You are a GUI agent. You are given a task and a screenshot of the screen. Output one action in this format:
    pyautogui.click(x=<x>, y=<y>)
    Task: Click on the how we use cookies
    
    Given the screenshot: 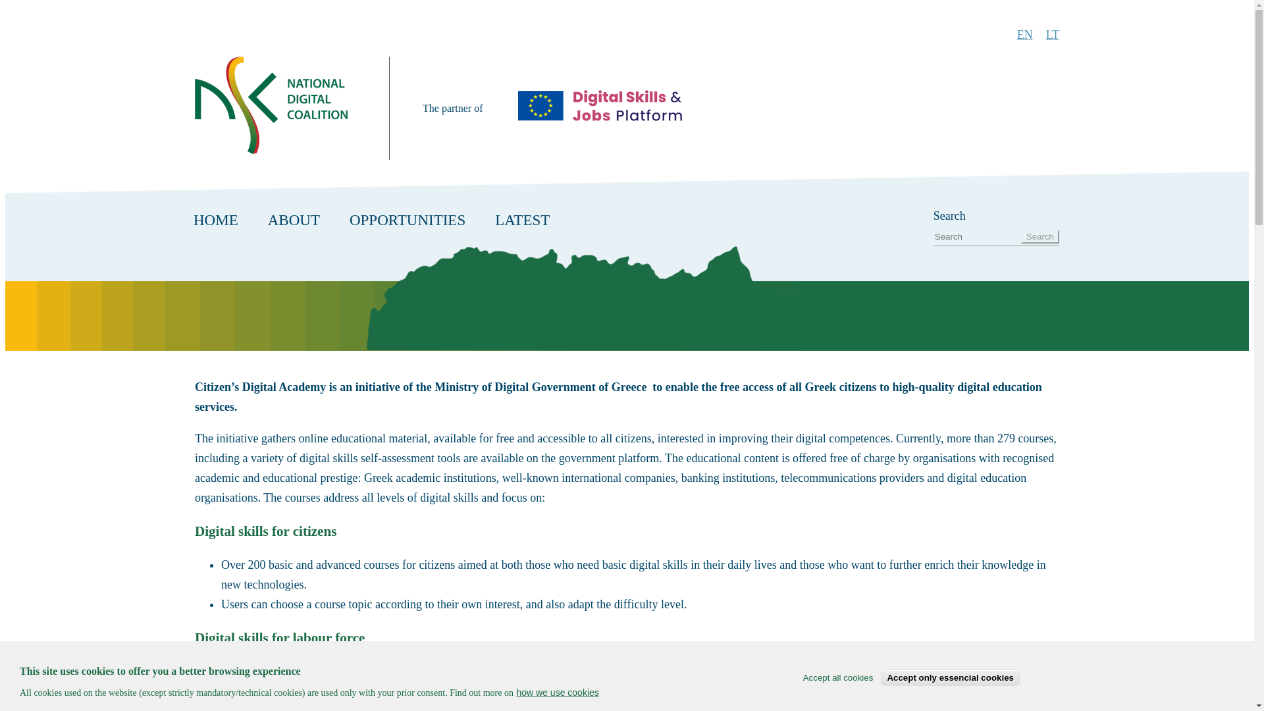 What is the action you would take?
    pyautogui.click(x=557, y=693)
    